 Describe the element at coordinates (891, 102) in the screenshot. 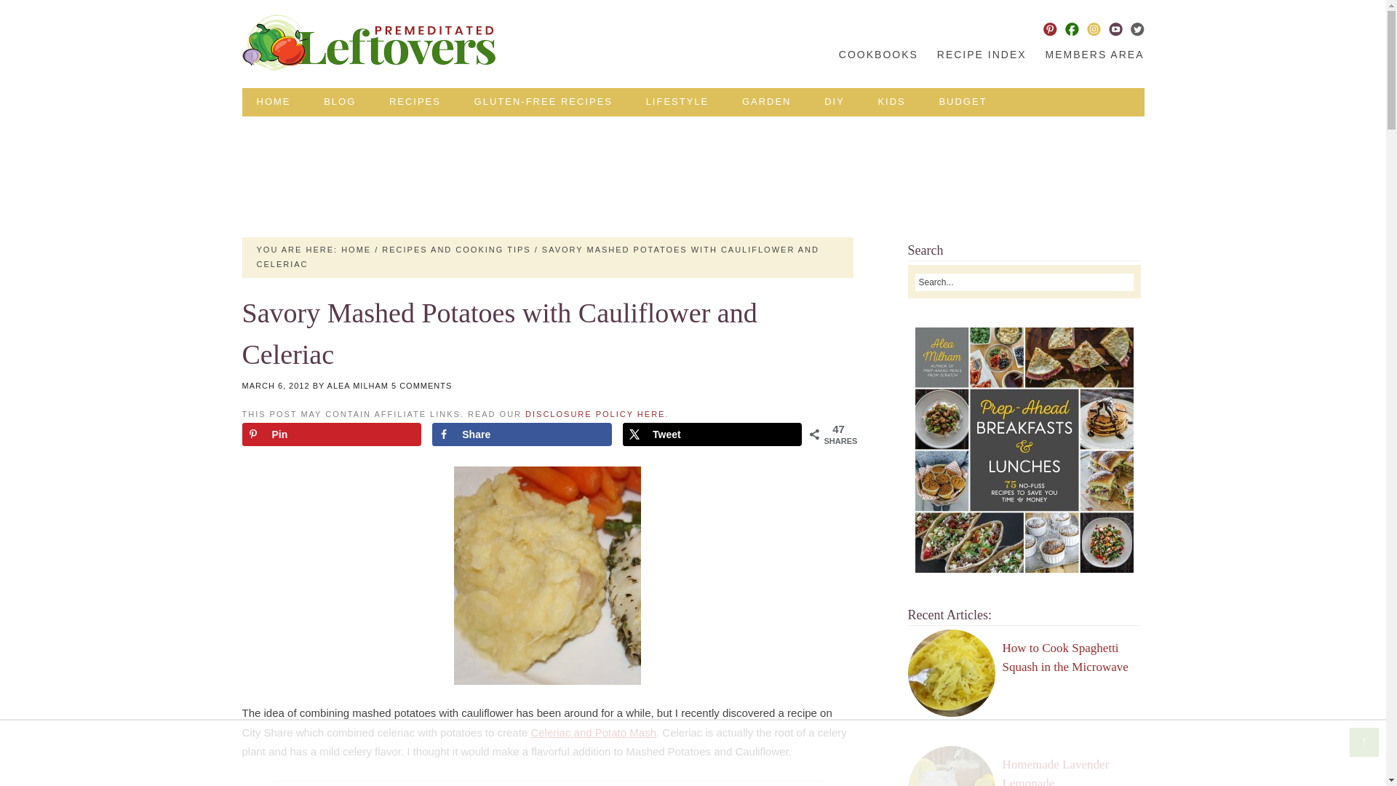

I see `KIDS` at that location.